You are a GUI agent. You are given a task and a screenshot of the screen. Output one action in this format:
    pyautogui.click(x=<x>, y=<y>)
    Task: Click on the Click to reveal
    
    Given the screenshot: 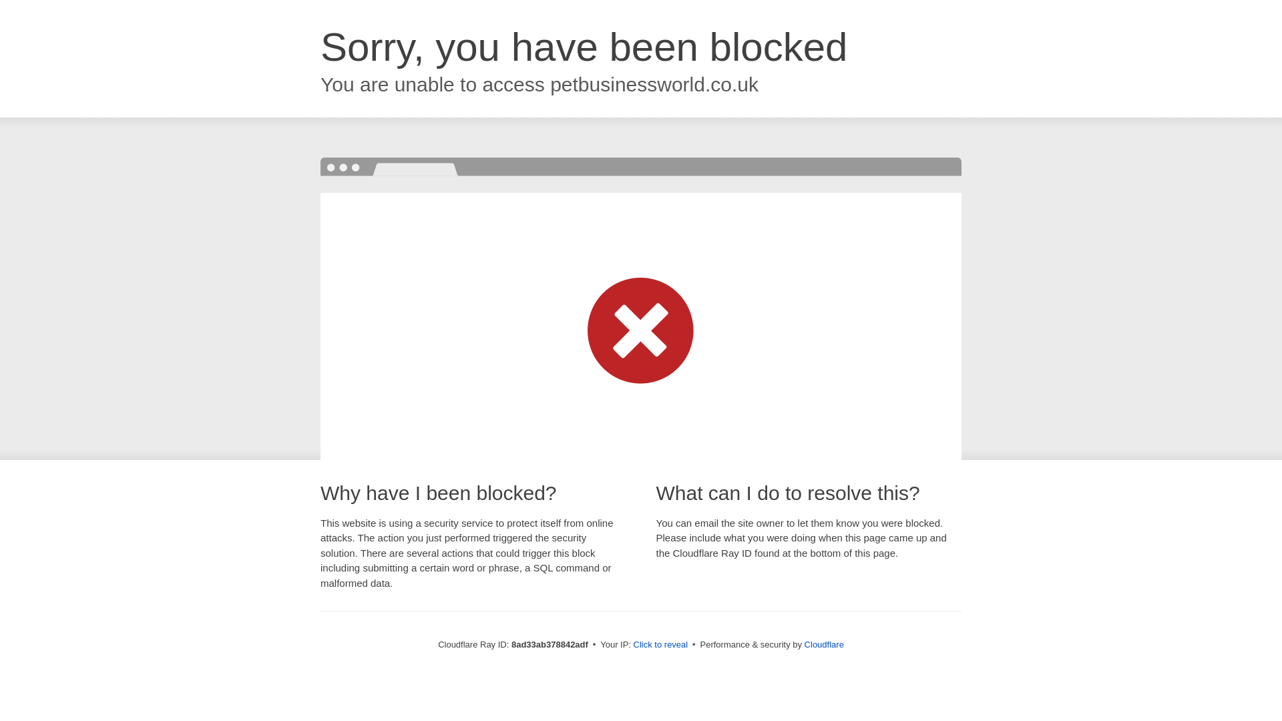 What is the action you would take?
    pyautogui.click(x=661, y=645)
    